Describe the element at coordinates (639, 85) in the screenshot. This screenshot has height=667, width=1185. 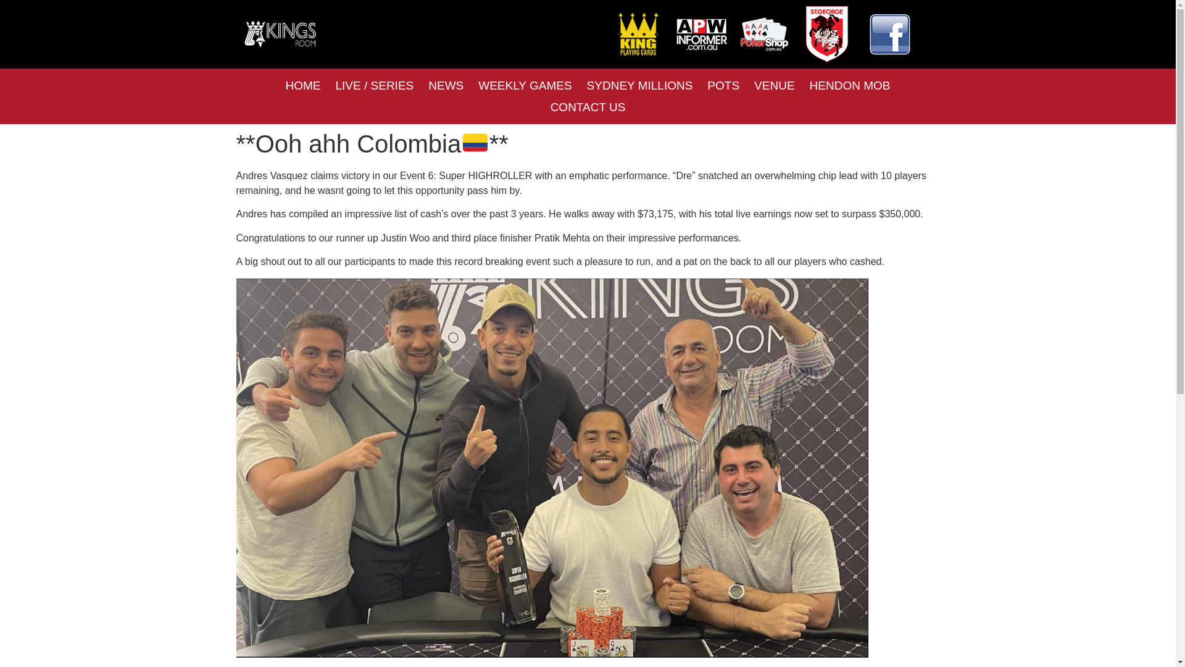
I see `SYDNEY MILLIONS` at that location.